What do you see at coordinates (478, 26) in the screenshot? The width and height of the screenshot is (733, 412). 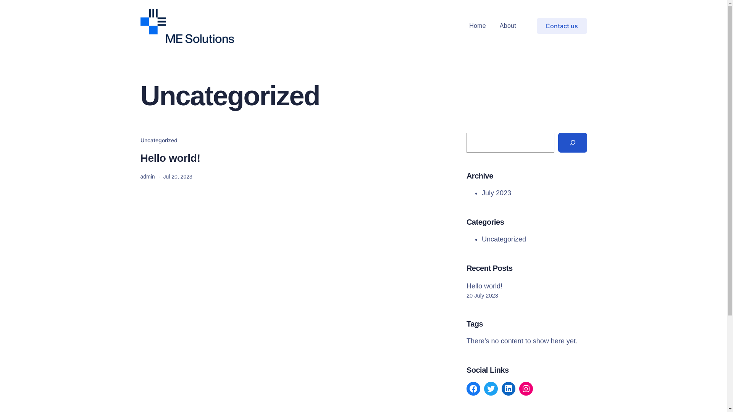 I see `Home` at bounding box center [478, 26].